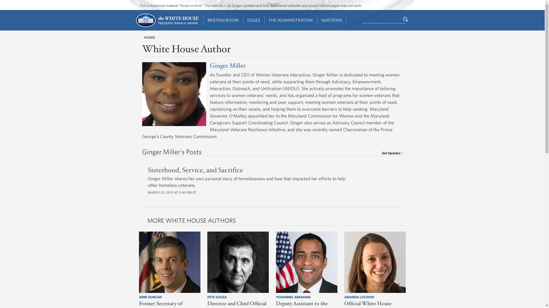 This screenshot has height=308, width=549. I want to click on Search, so click(406, 19).